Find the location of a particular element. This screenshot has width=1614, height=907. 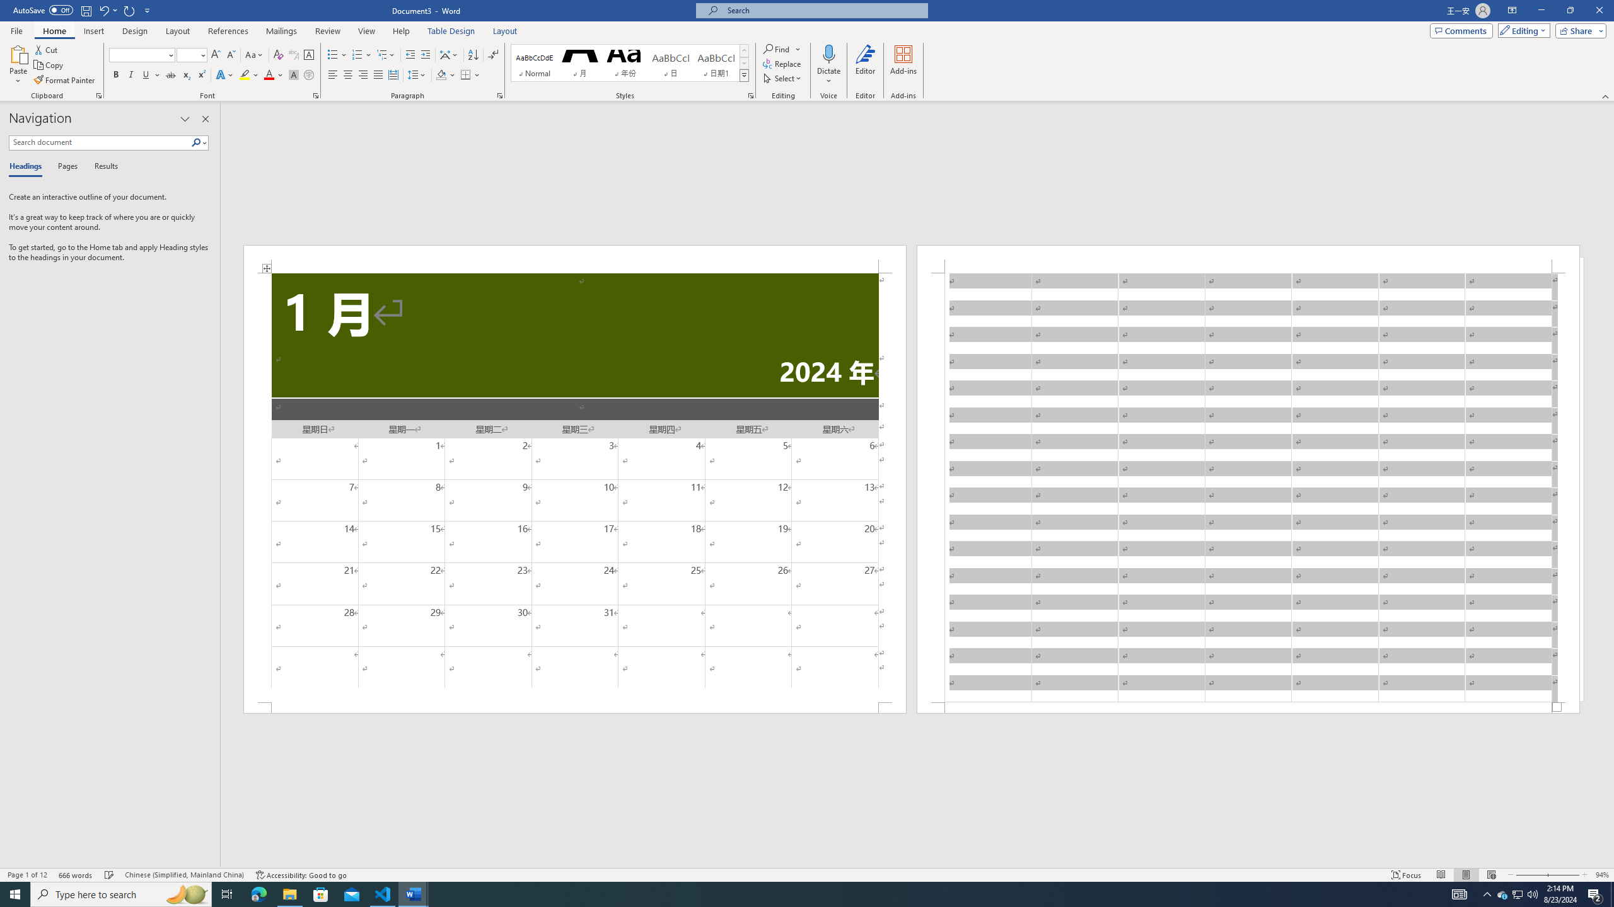

Collapse the Ribbon is located at coordinates (1606, 96).